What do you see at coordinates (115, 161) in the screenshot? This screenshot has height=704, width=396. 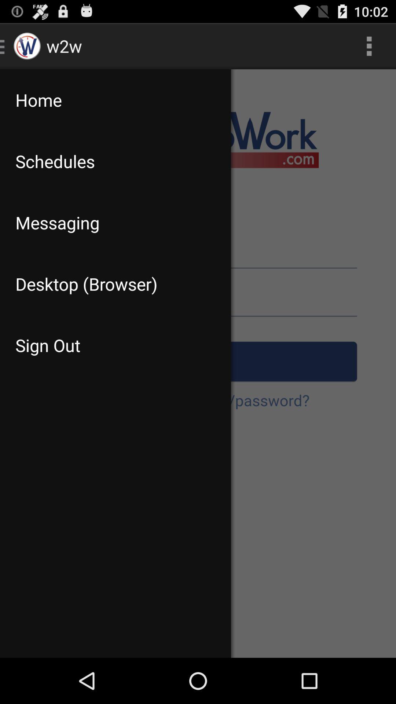 I see `launch the icon above the messaging icon` at bounding box center [115, 161].